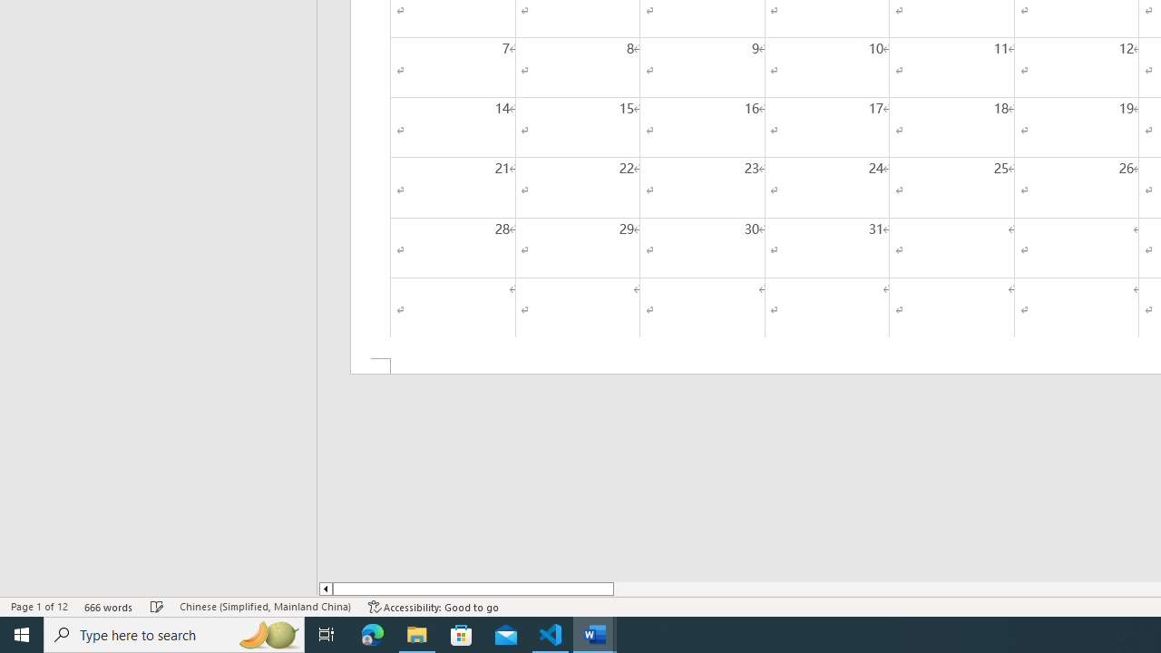 This screenshot has width=1161, height=653. Describe the element at coordinates (157, 606) in the screenshot. I see `Spelling and Grammar Check Checking` at that location.